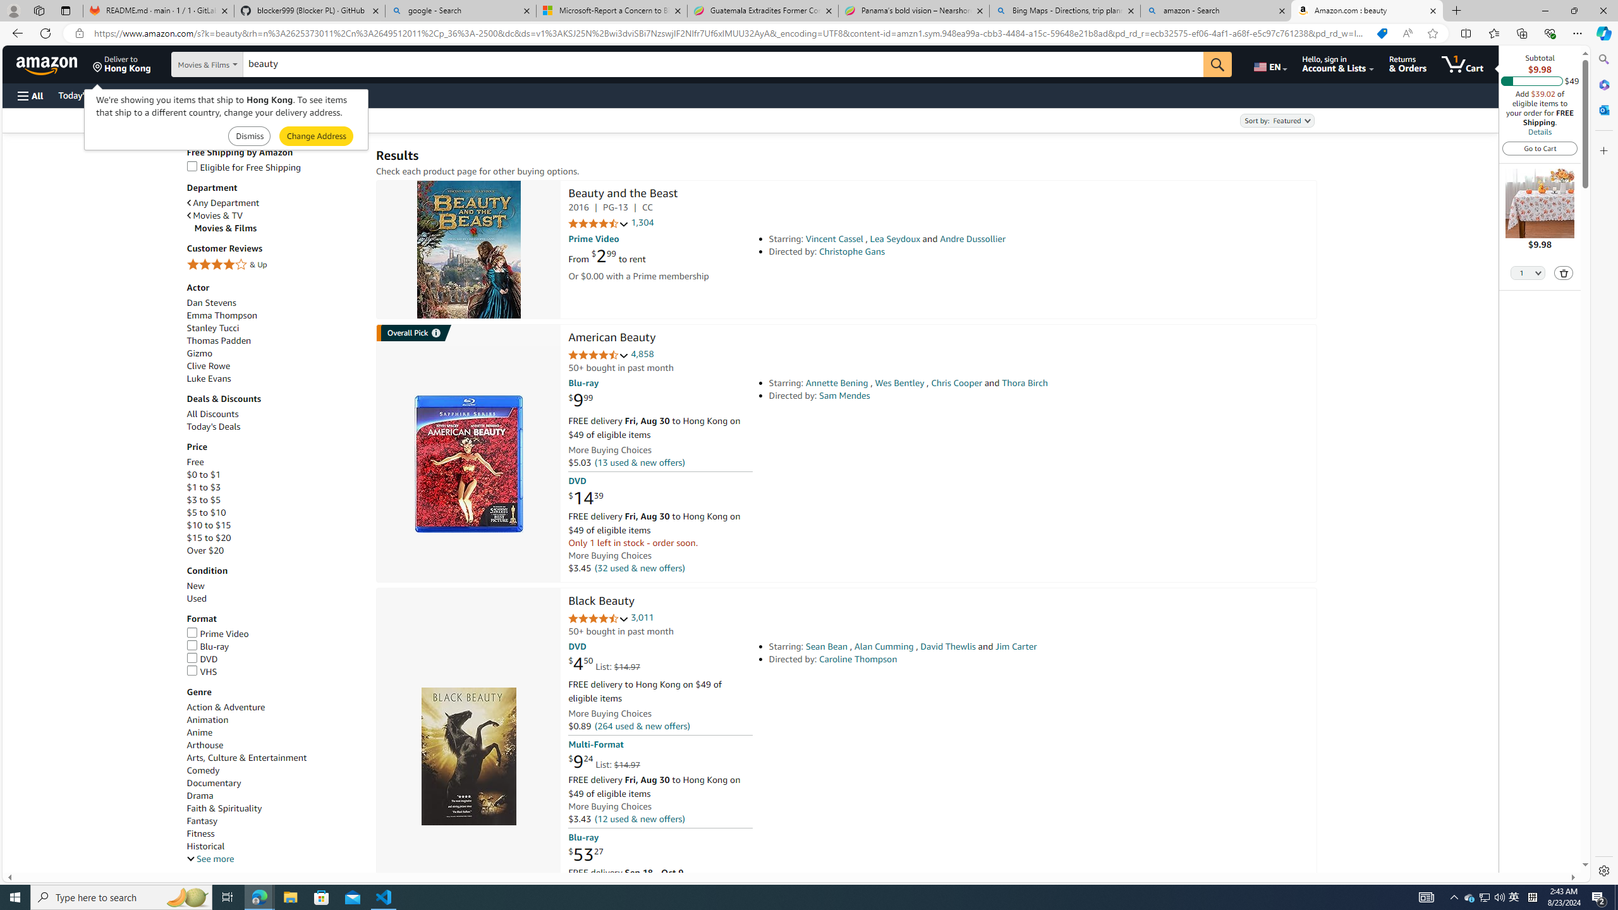  What do you see at coordinates (196, 586) in the screenshot?
I see `New` at bounding box center [196, 586].